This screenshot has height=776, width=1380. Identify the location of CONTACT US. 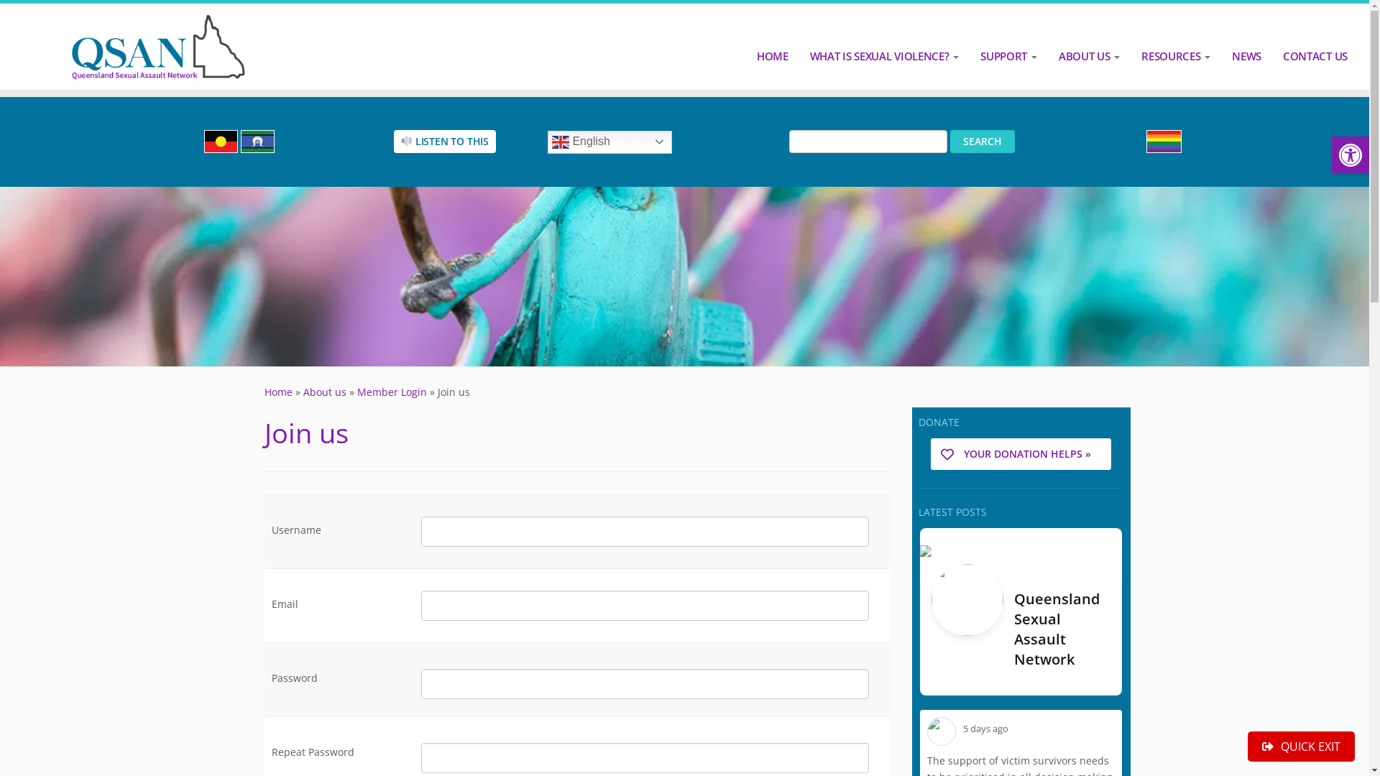
(1310, 56).